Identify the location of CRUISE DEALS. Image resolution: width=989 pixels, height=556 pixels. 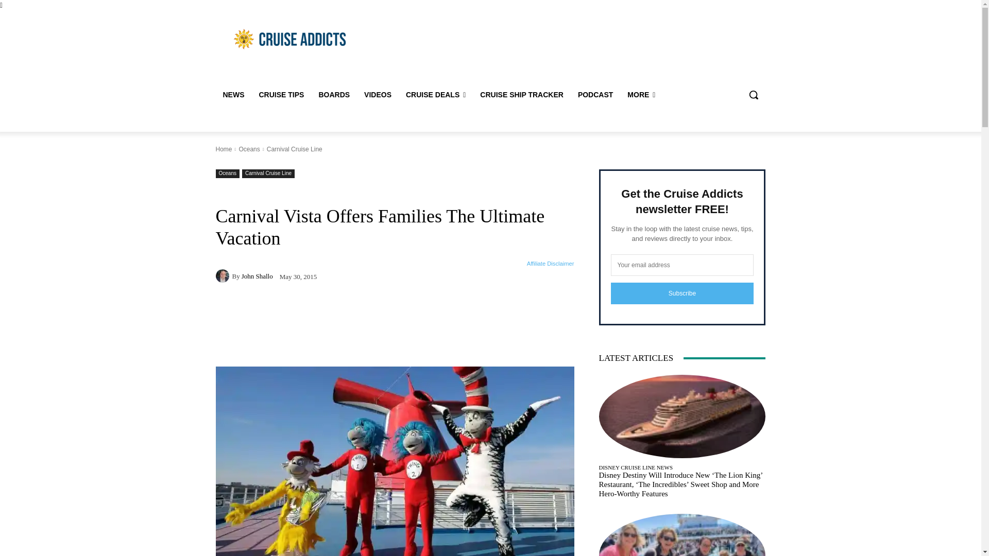
(435, 95).